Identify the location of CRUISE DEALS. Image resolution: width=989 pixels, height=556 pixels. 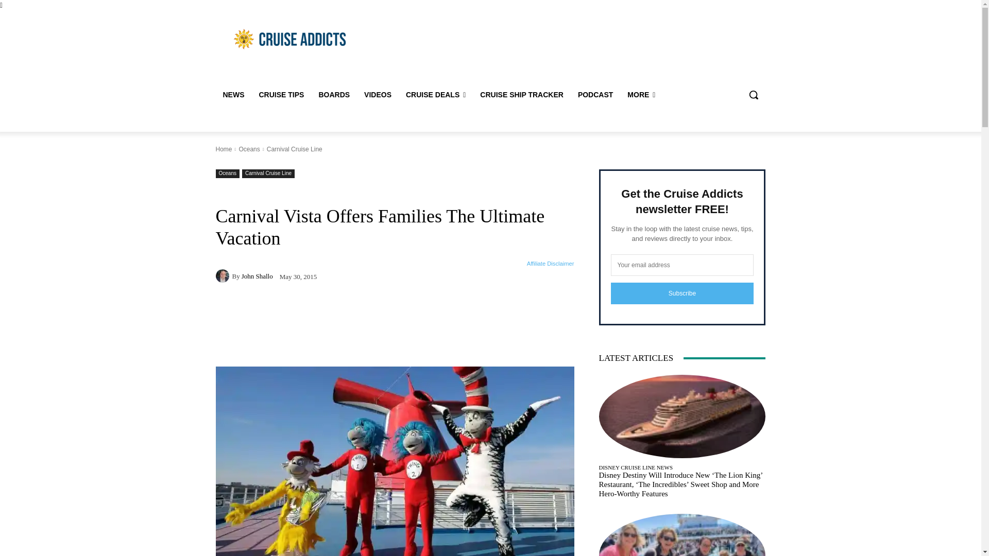
(435, 95).